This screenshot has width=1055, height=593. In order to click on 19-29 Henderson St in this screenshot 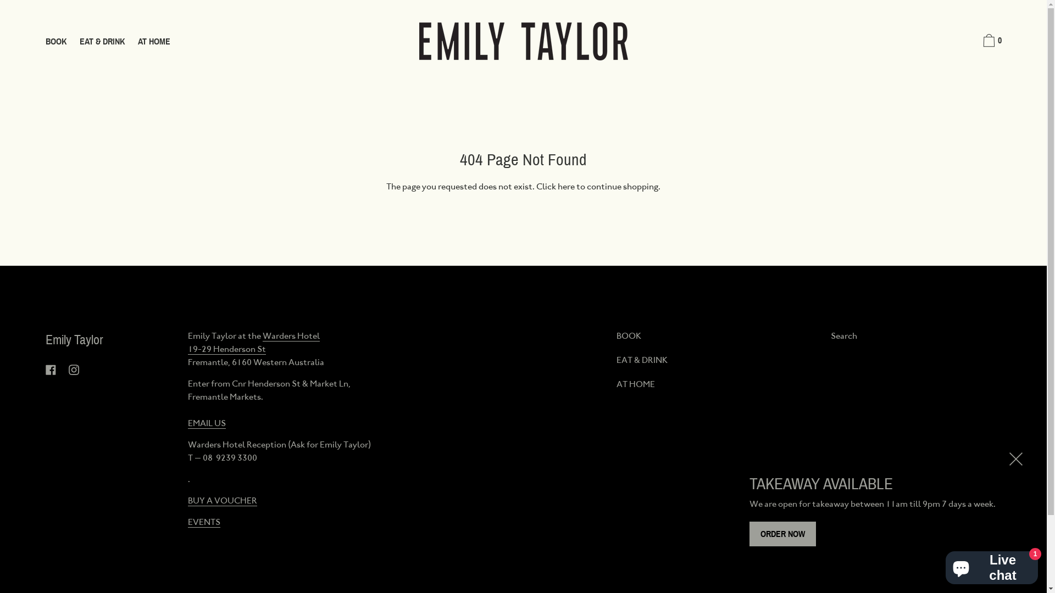, I will do `click(227, 349)`.